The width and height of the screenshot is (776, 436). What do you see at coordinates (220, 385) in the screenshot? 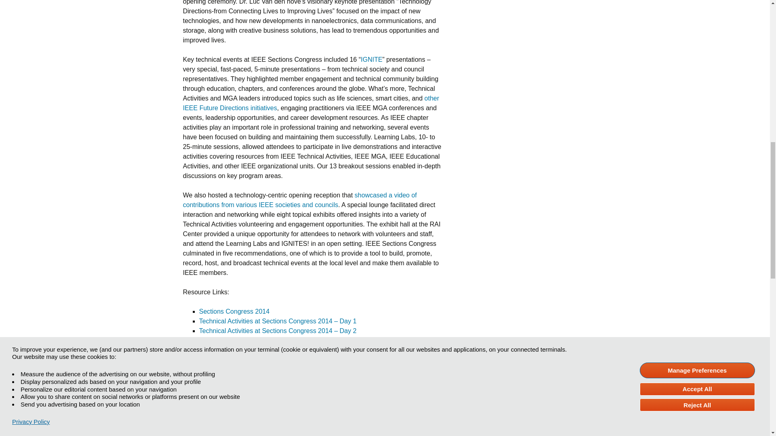
I see `Feature Articles` at bounding box center [220, 385].